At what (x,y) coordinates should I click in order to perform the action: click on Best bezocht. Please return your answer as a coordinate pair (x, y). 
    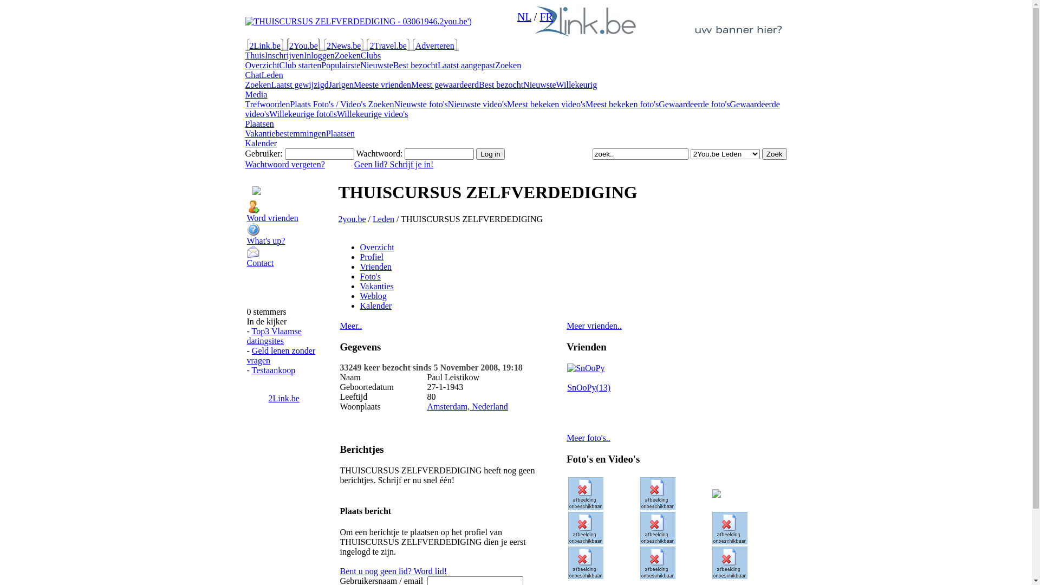
    Looking at the image, I should click on (501, 84).